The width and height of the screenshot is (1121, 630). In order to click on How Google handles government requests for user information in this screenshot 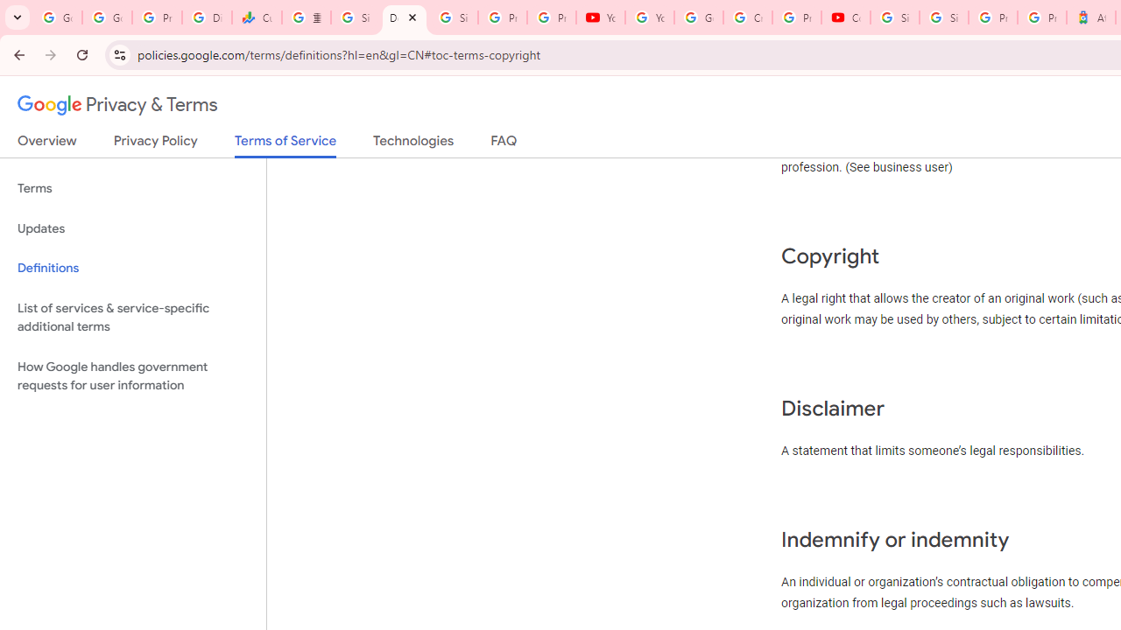, I will do `click(133, 376)`.